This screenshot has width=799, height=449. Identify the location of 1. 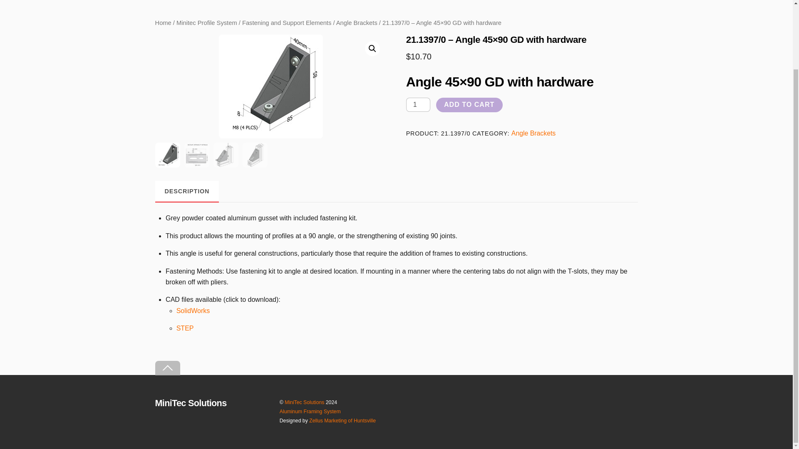
(418, 105).